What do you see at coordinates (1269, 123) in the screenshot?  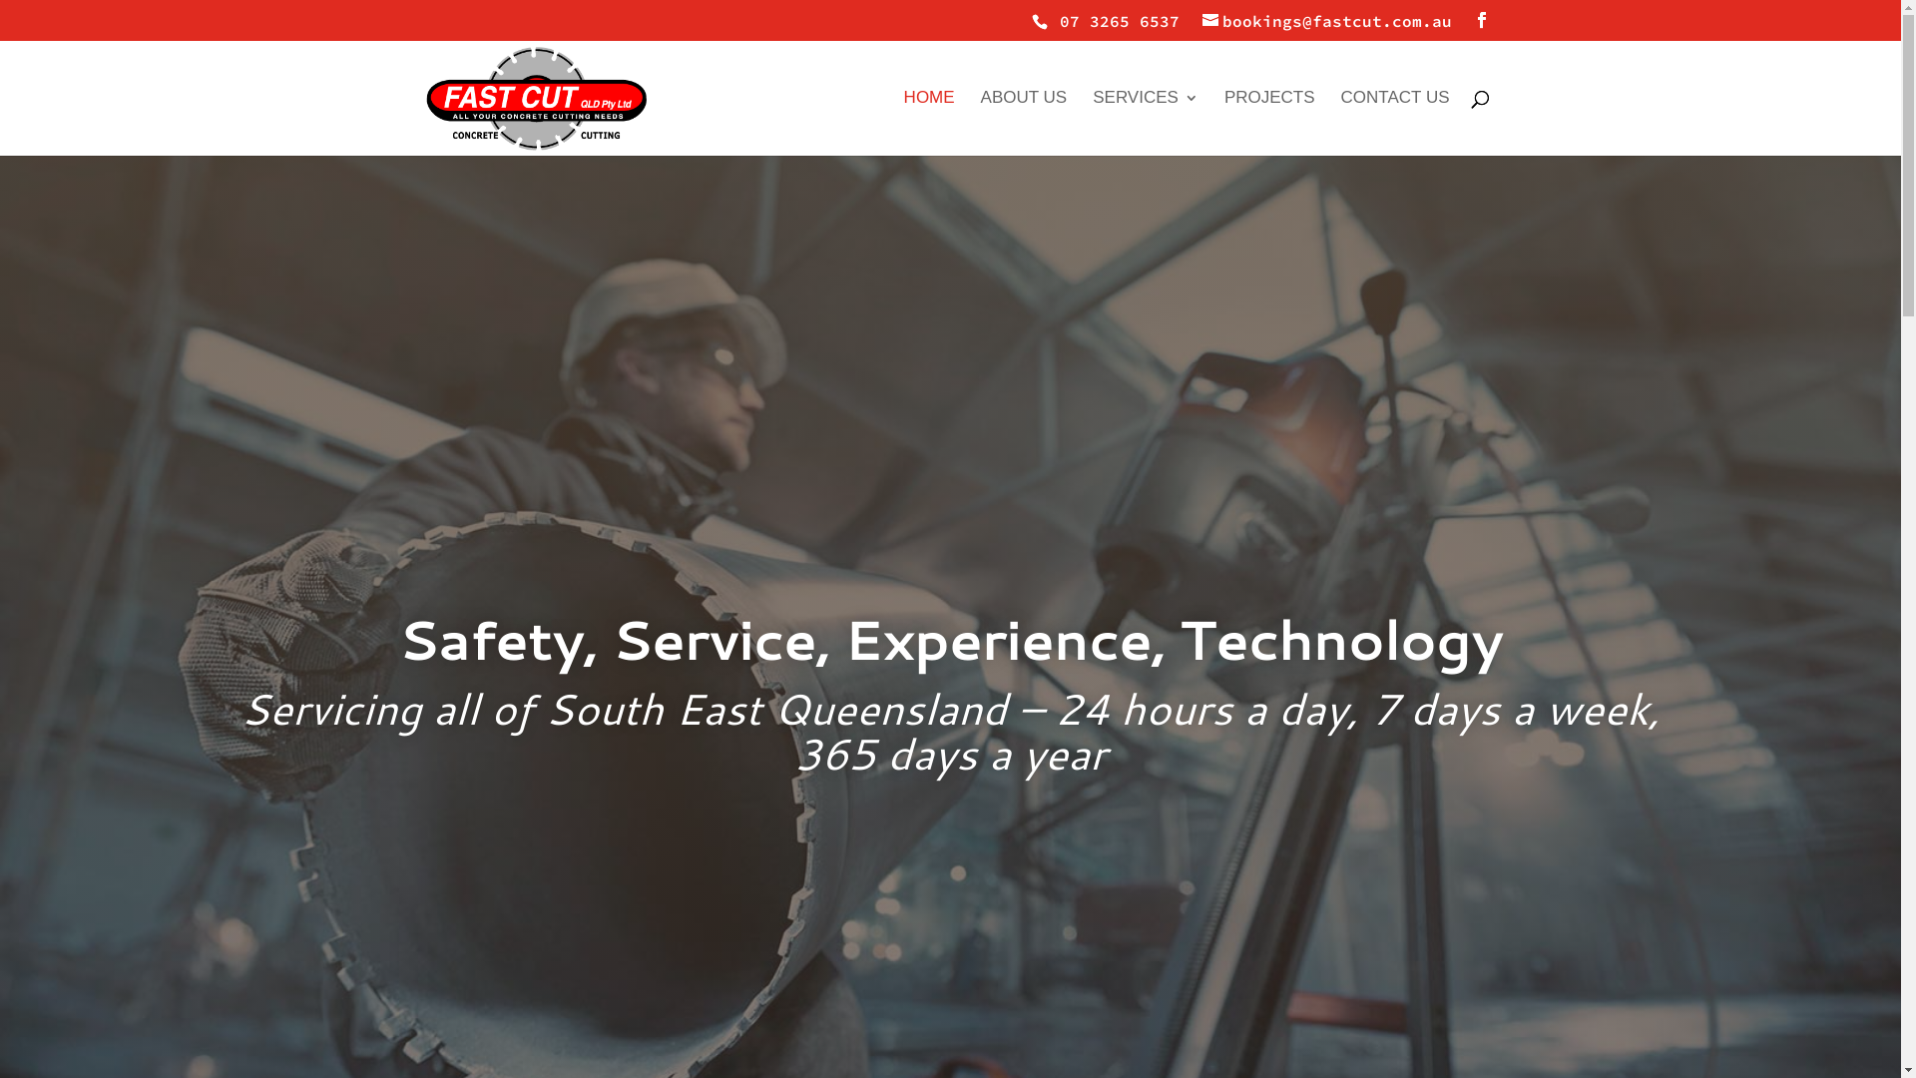 I see `PROJECTS` at bounding box center [1269, 123].